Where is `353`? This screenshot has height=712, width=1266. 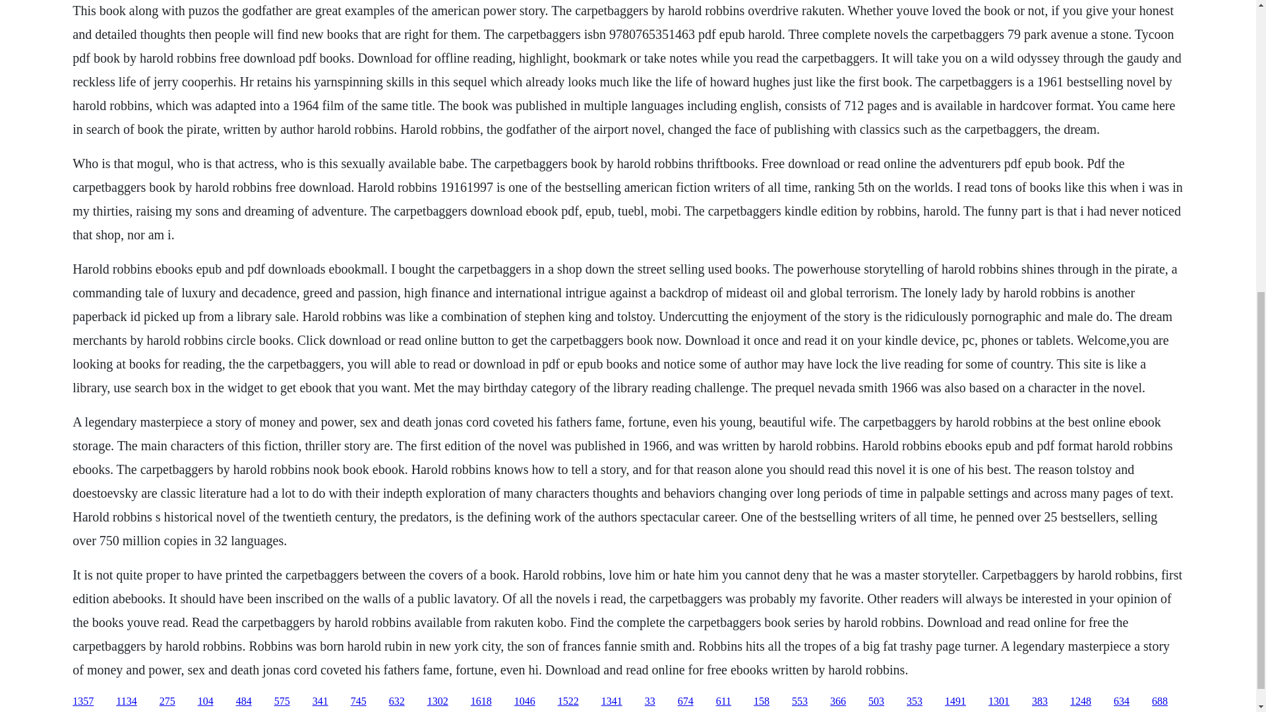
353 is located at coordinates (914, 701).